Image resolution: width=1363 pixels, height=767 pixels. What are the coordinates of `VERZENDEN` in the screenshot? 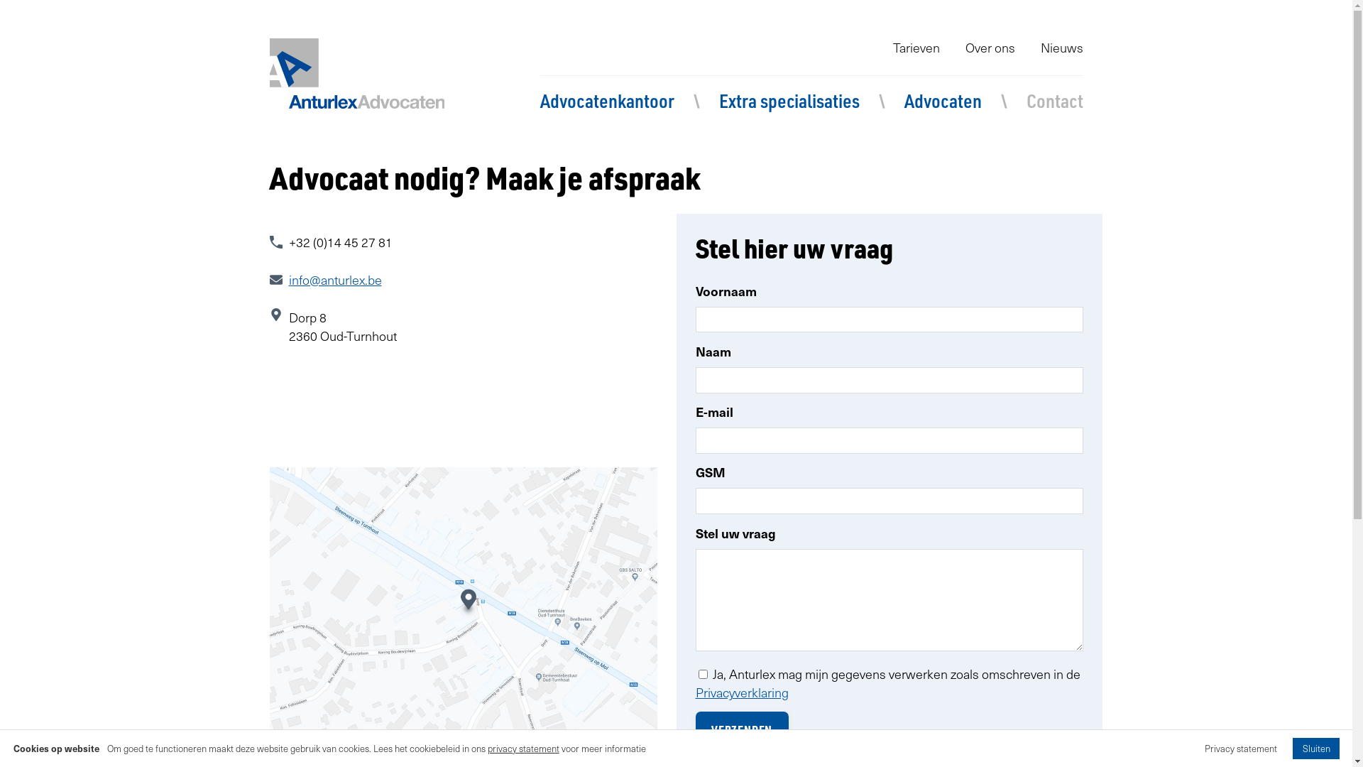 It's located at (742, 730).